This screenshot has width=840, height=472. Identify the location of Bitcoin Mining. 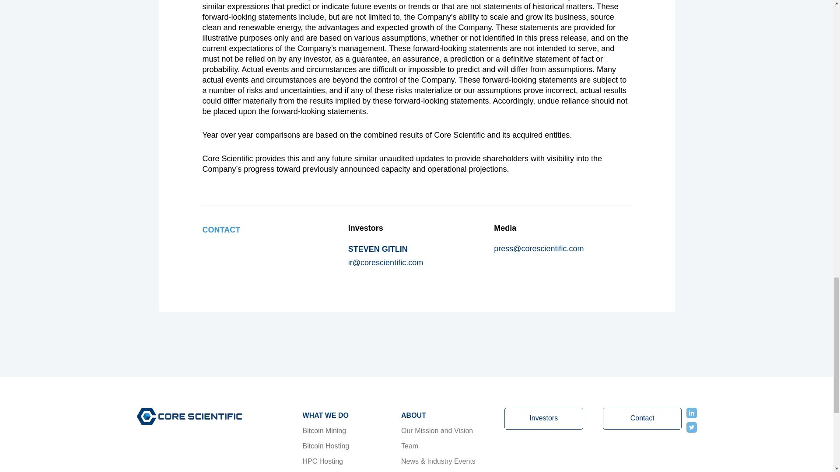
(346, 430).